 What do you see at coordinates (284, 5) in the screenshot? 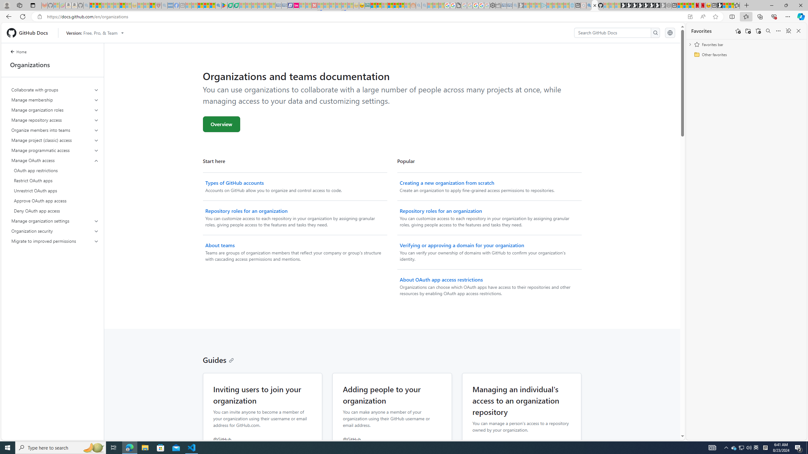
I see `Cheap Hotels - Save70.com - Sleeping` at bounding box center [284, 5].